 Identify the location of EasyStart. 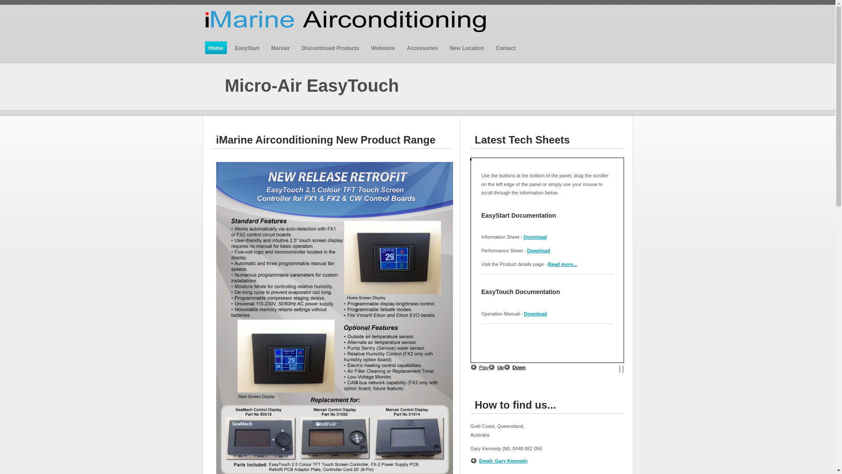
(247, 48).